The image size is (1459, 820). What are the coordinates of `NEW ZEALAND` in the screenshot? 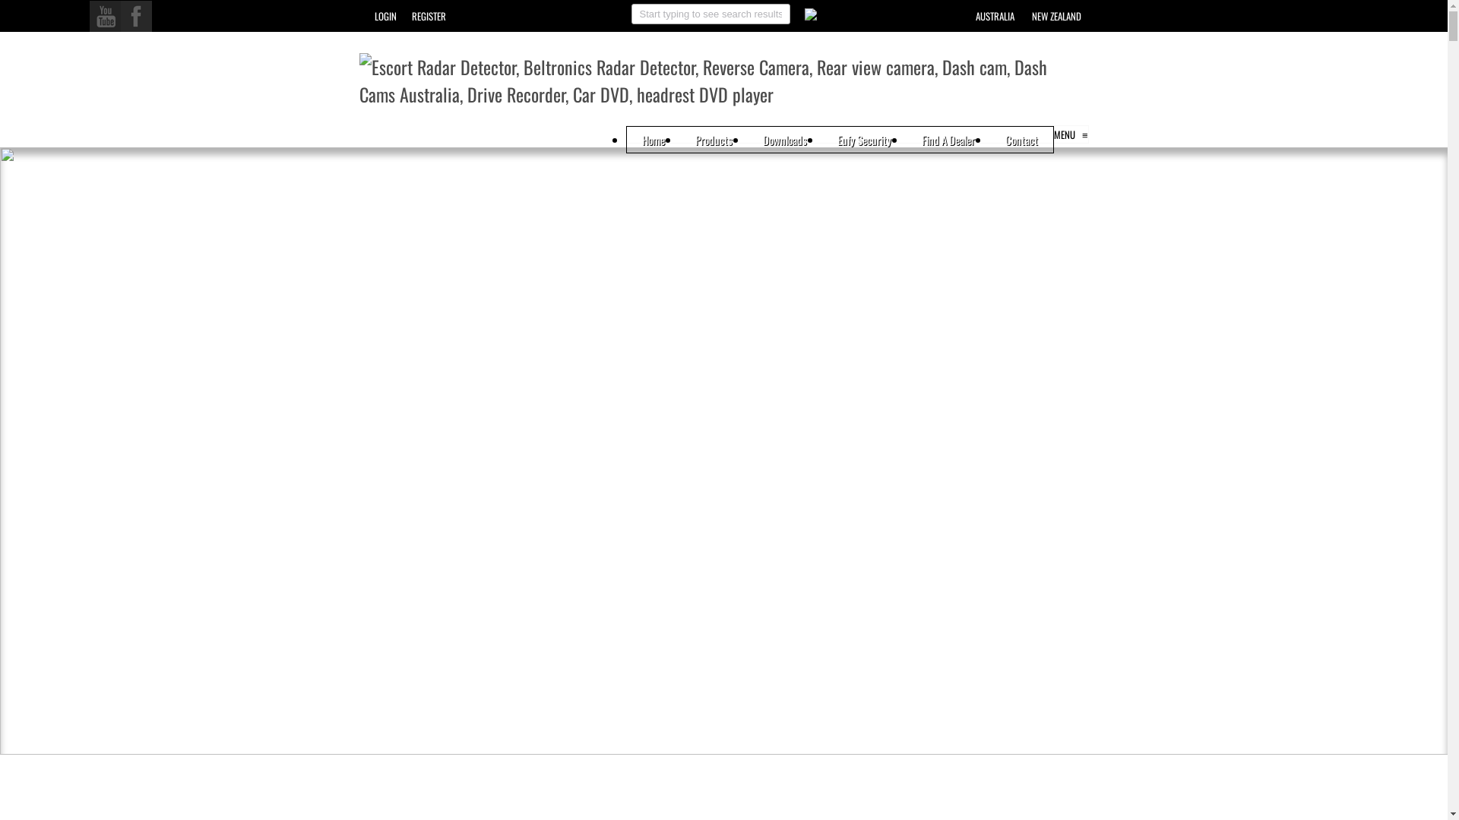 It's located at (1056, 16).